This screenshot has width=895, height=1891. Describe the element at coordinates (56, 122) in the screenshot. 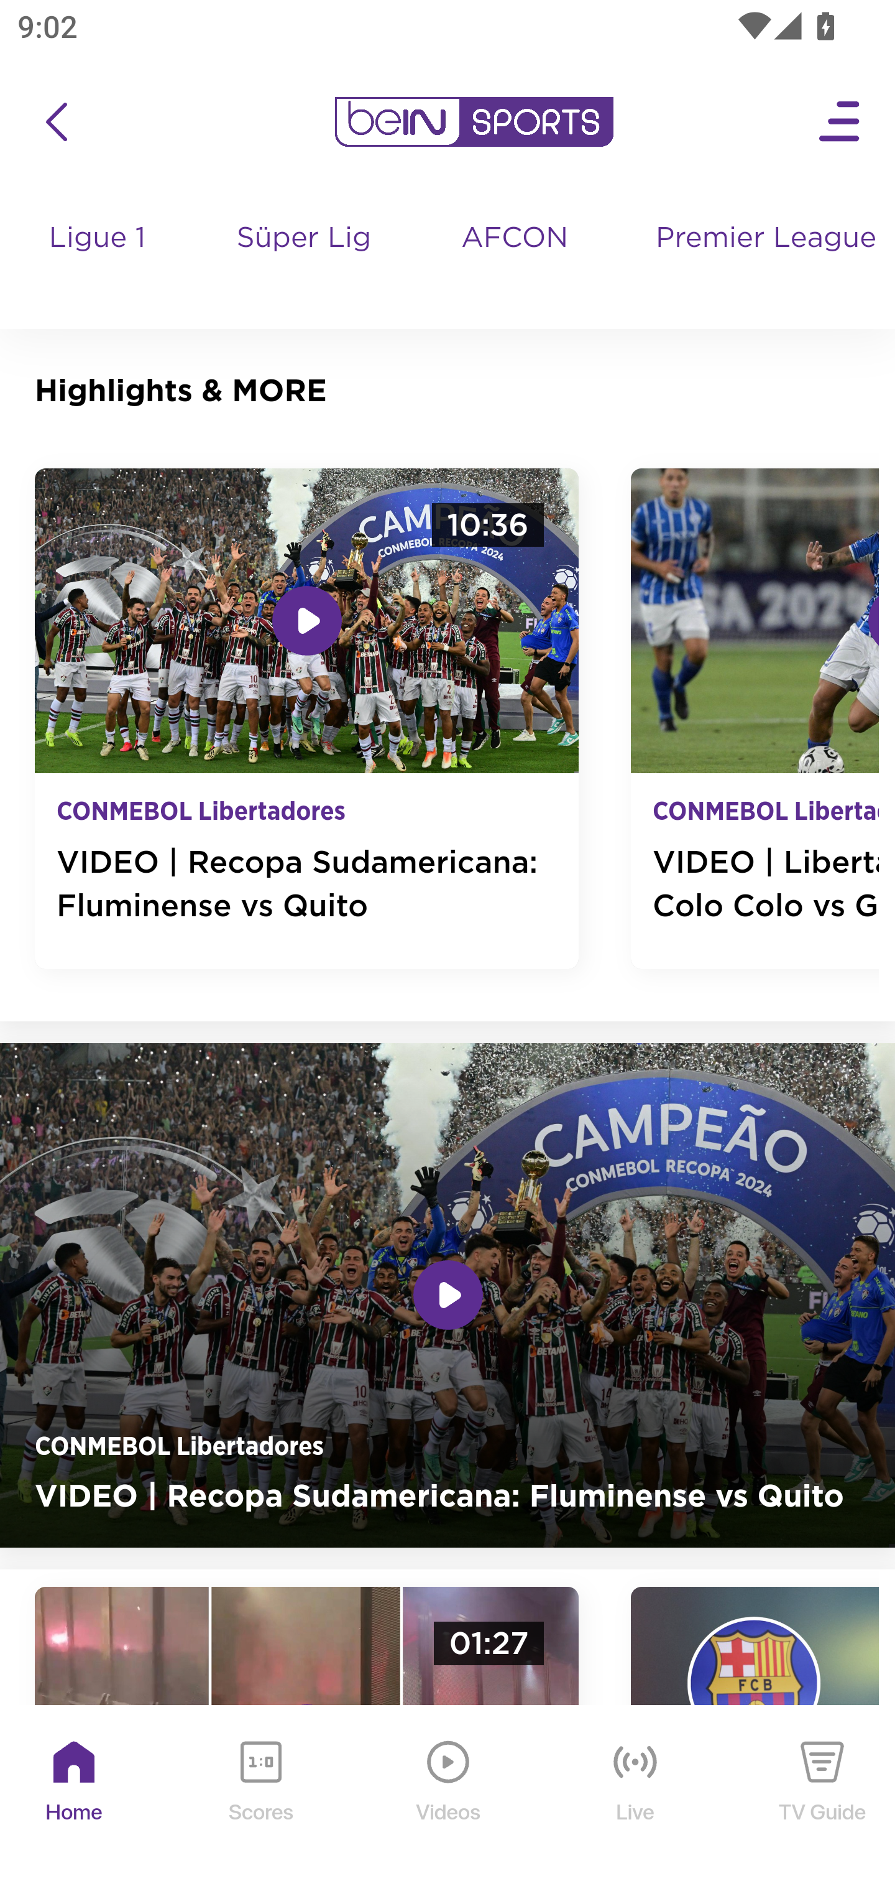

I see `icon back` at that location.